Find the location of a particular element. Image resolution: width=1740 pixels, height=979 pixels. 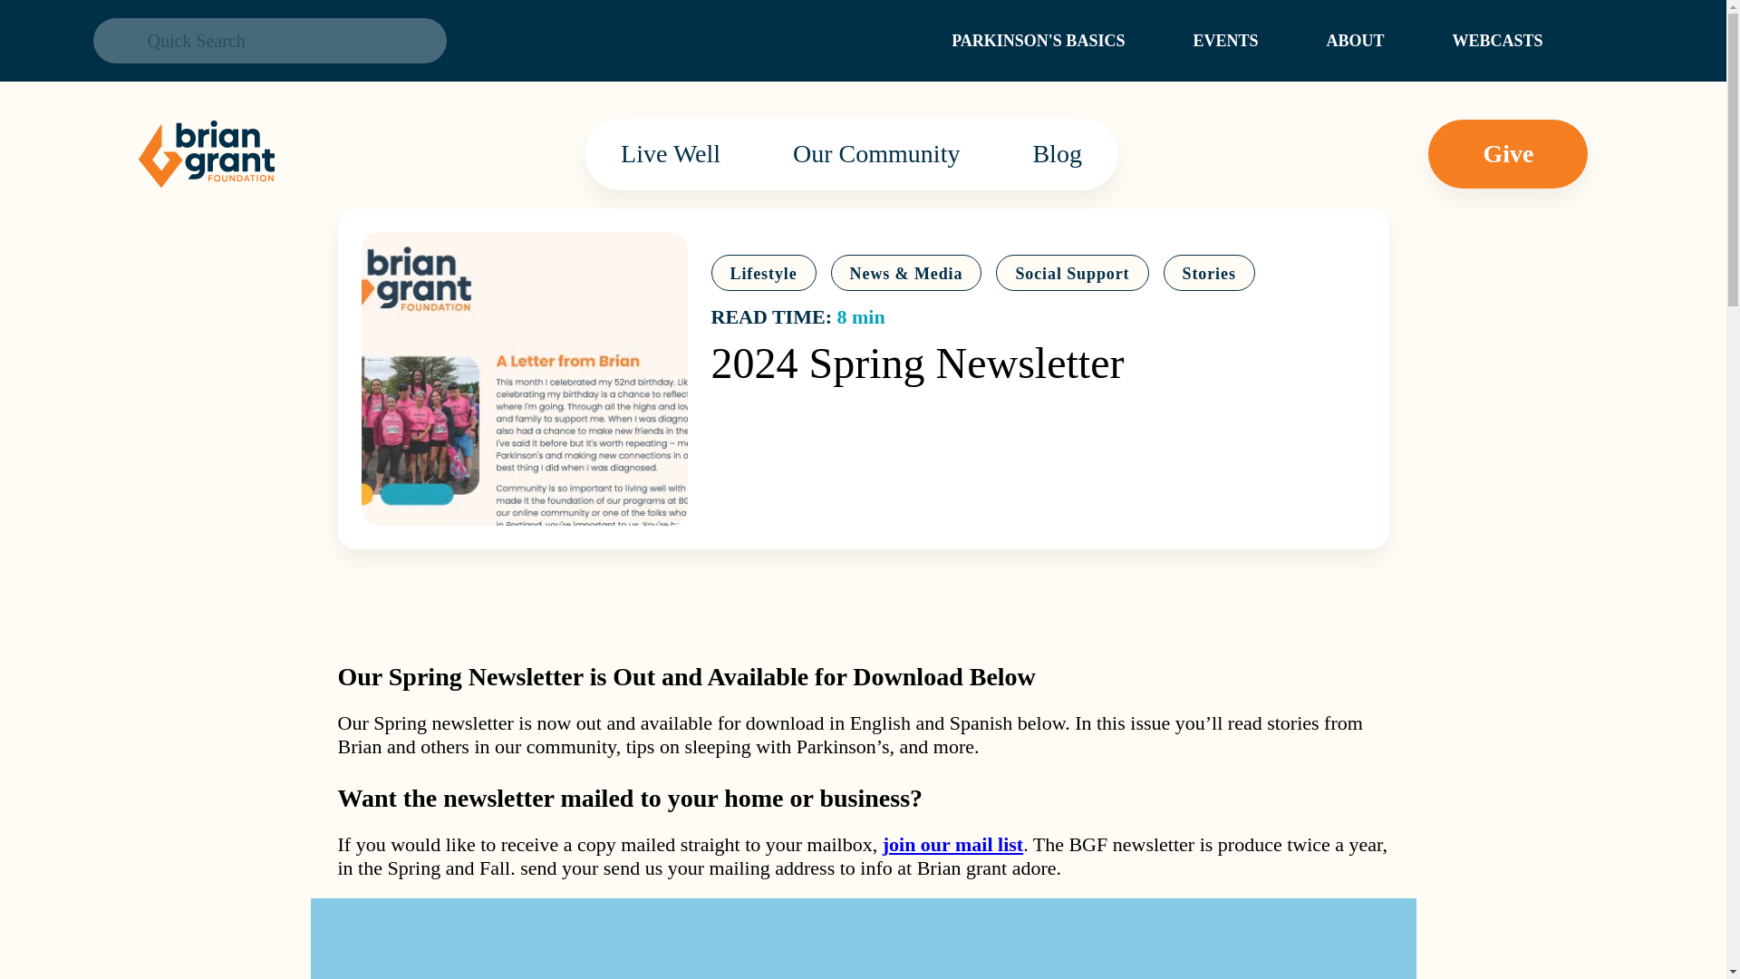

Stories is located at coordinates (1209, 272).